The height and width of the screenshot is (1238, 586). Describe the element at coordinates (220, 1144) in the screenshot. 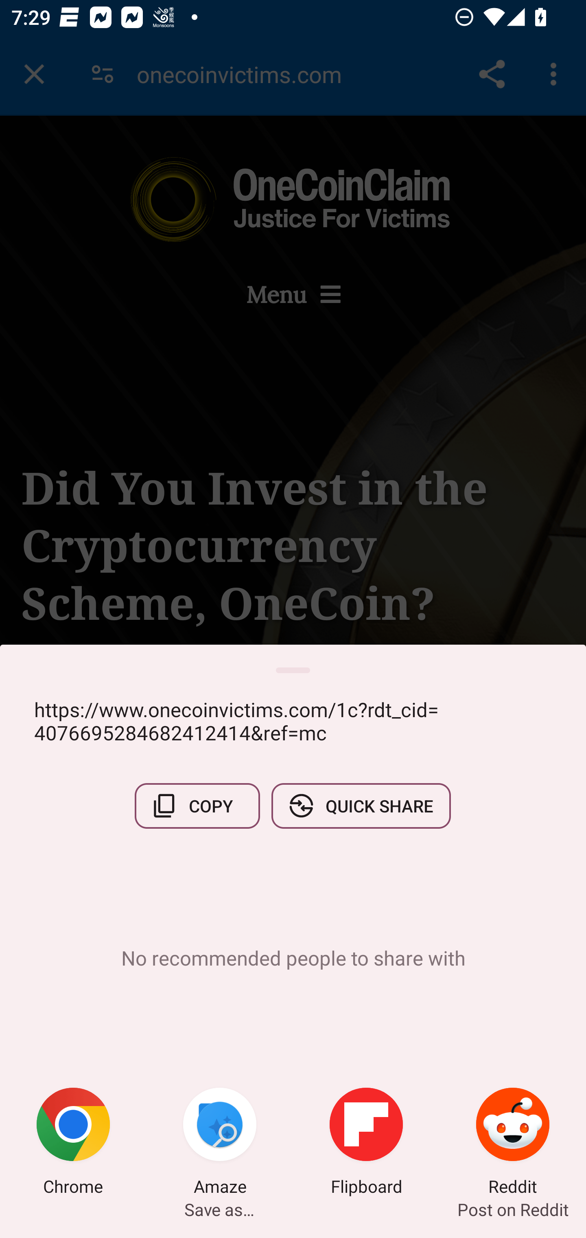

I see `Amaze Save as…` at that location.